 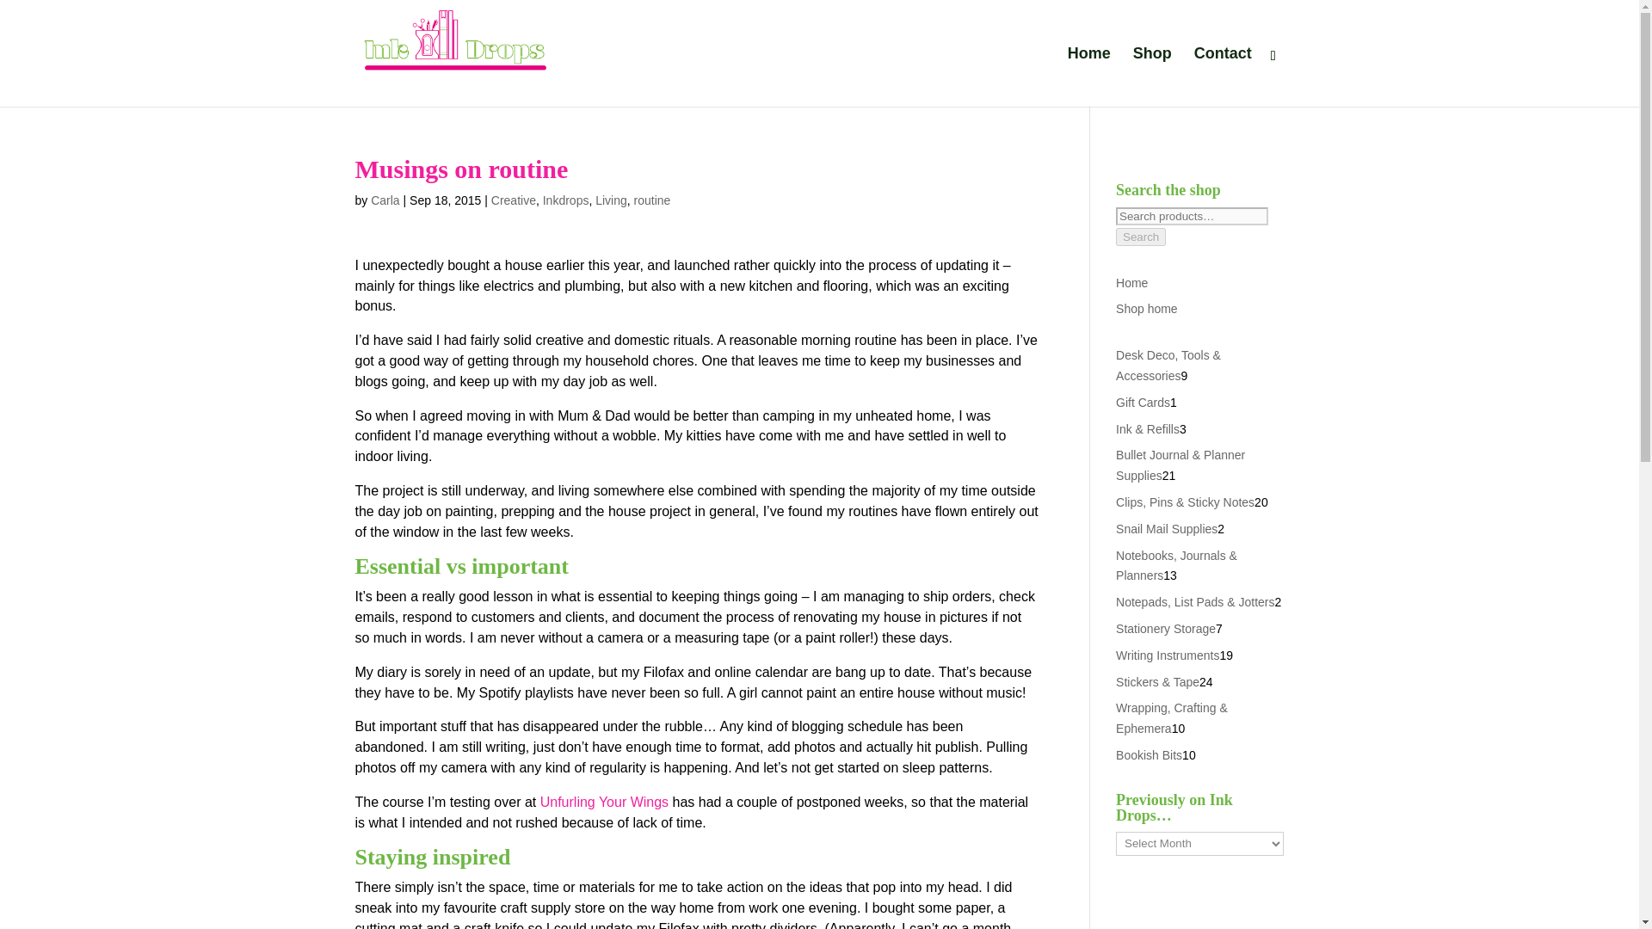 What do you see at coordinates (1224, 77) in the screenshot?
I see `Contact` at bounding box center [1224, 77].